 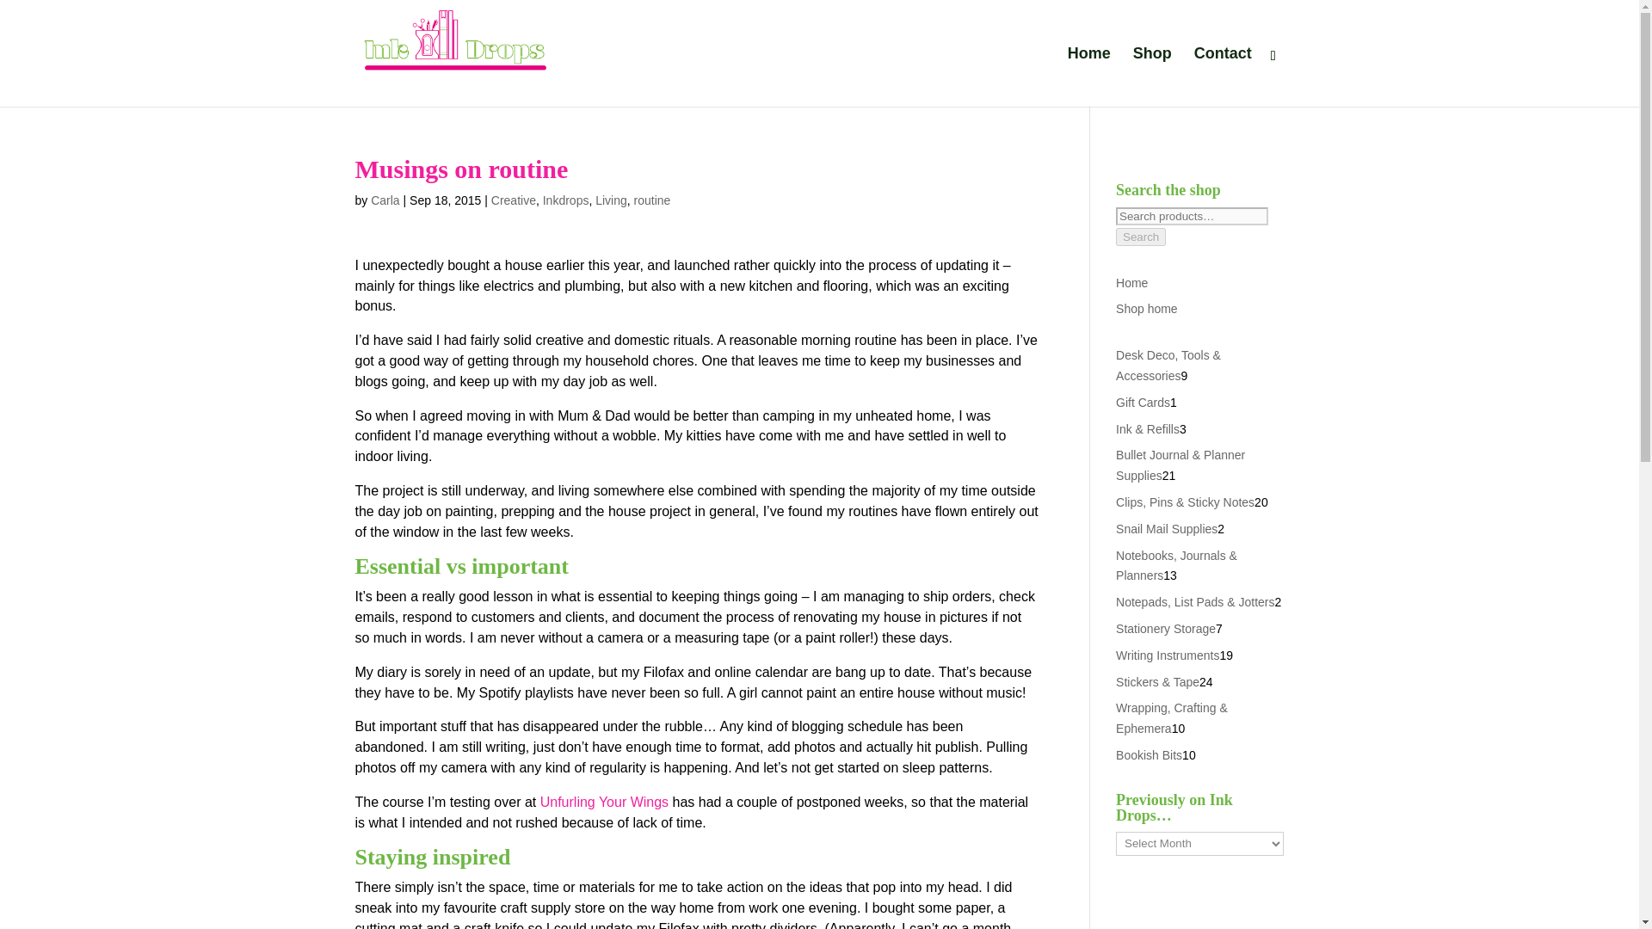 What do you see at coordinates (1224, 77) in the screenshot?
I see `Contact` at bounding box center [1224, 77].